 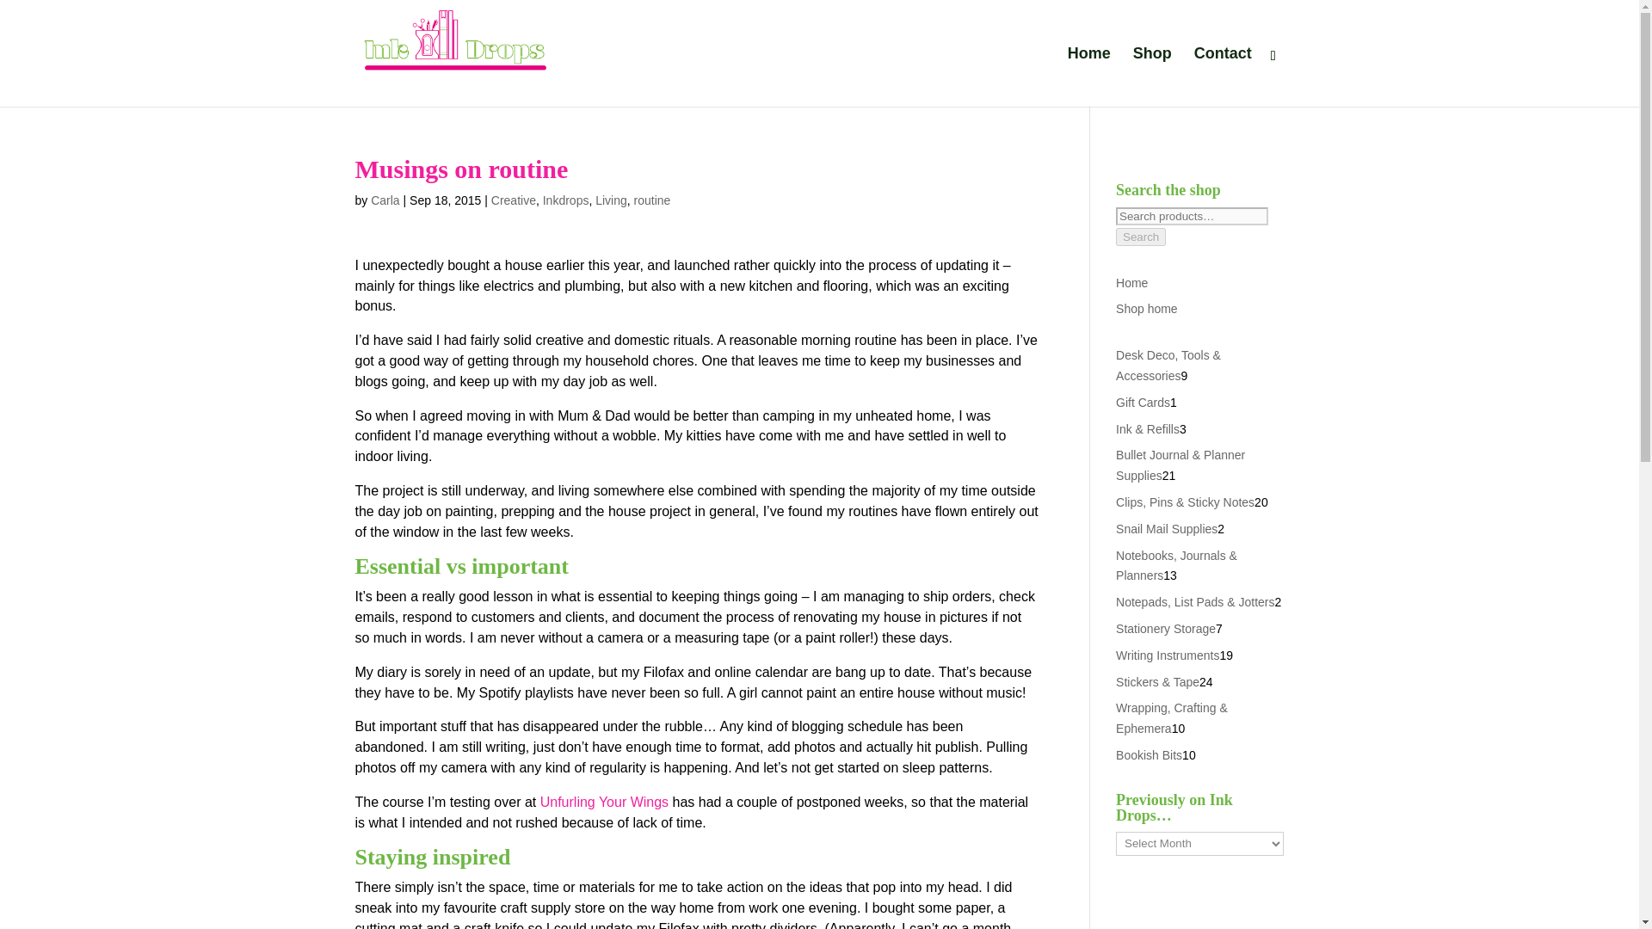 What do you see at coordinates (1224, 77) in the screenshot?
I see `Contact` at bounding box center [1224, 77].